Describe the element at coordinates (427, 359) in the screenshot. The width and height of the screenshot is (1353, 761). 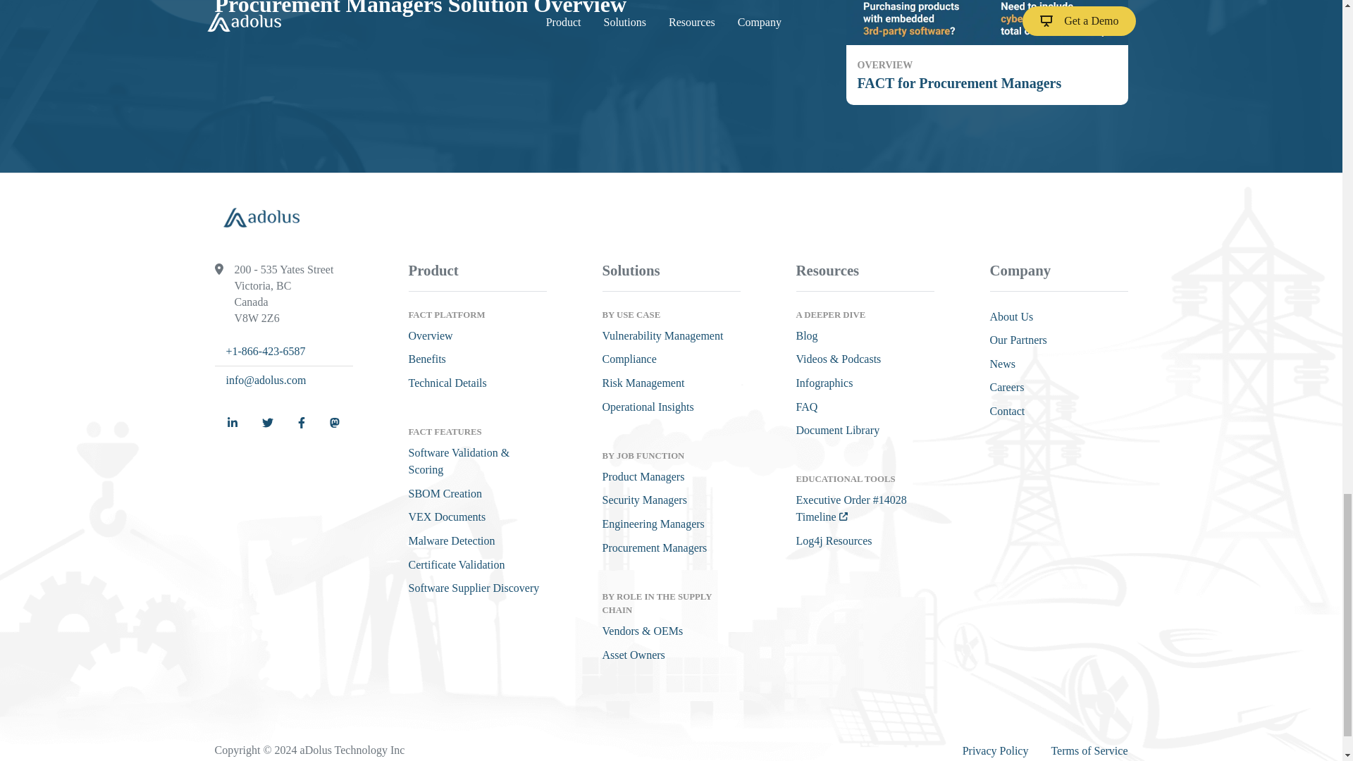
I see `Benefits` at that location.